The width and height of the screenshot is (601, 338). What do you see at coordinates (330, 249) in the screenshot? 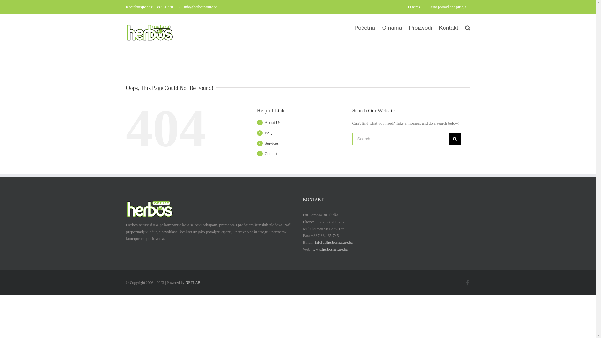
I see `www.herbosnature.ba` at bounding box center [330, 249].